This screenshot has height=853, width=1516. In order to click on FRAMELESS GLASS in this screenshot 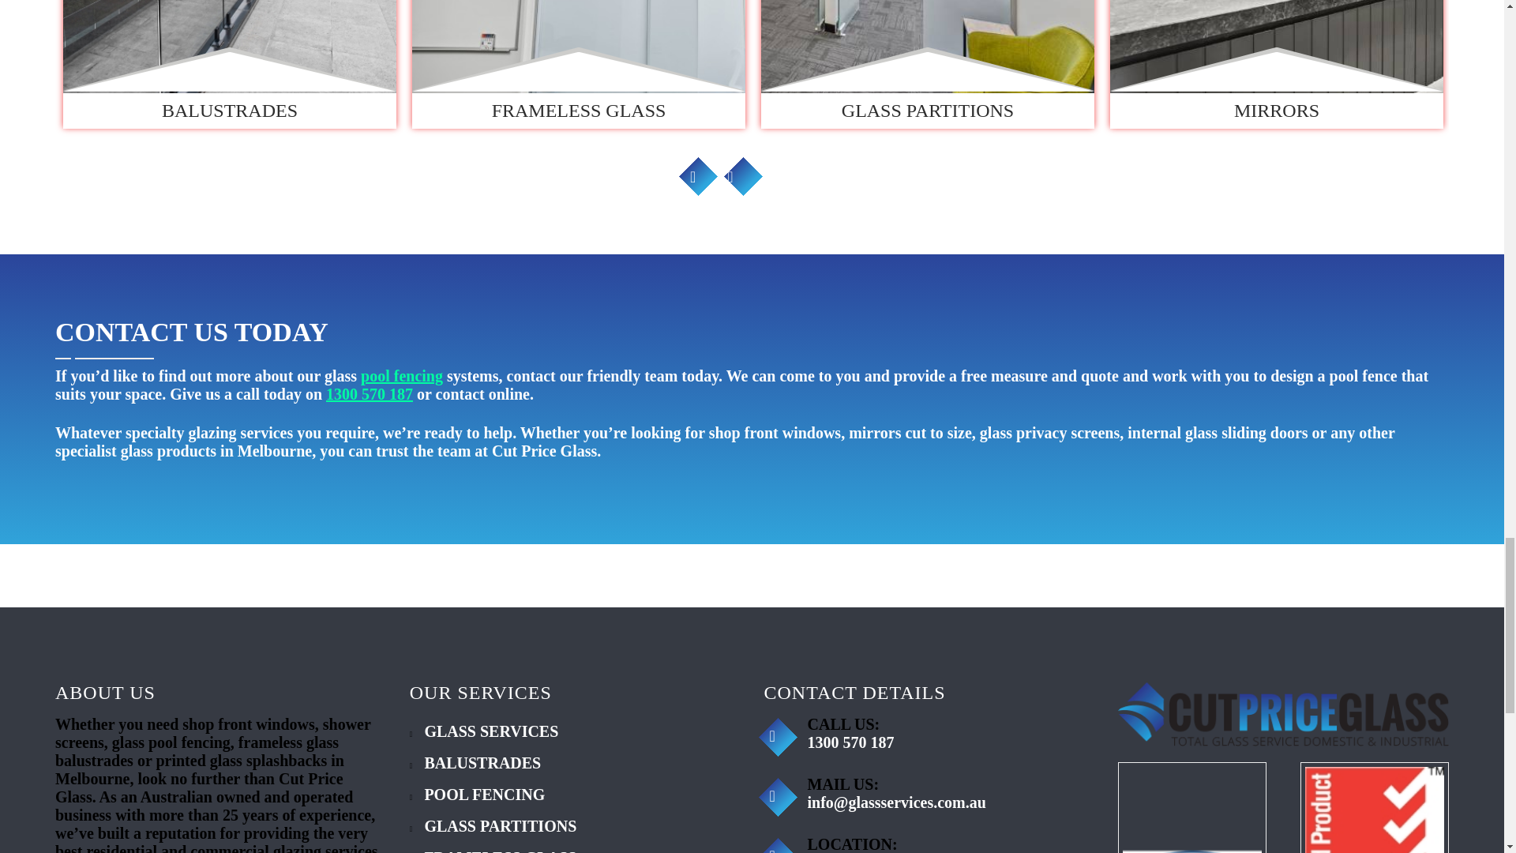, I will do `click(579, 63)`.